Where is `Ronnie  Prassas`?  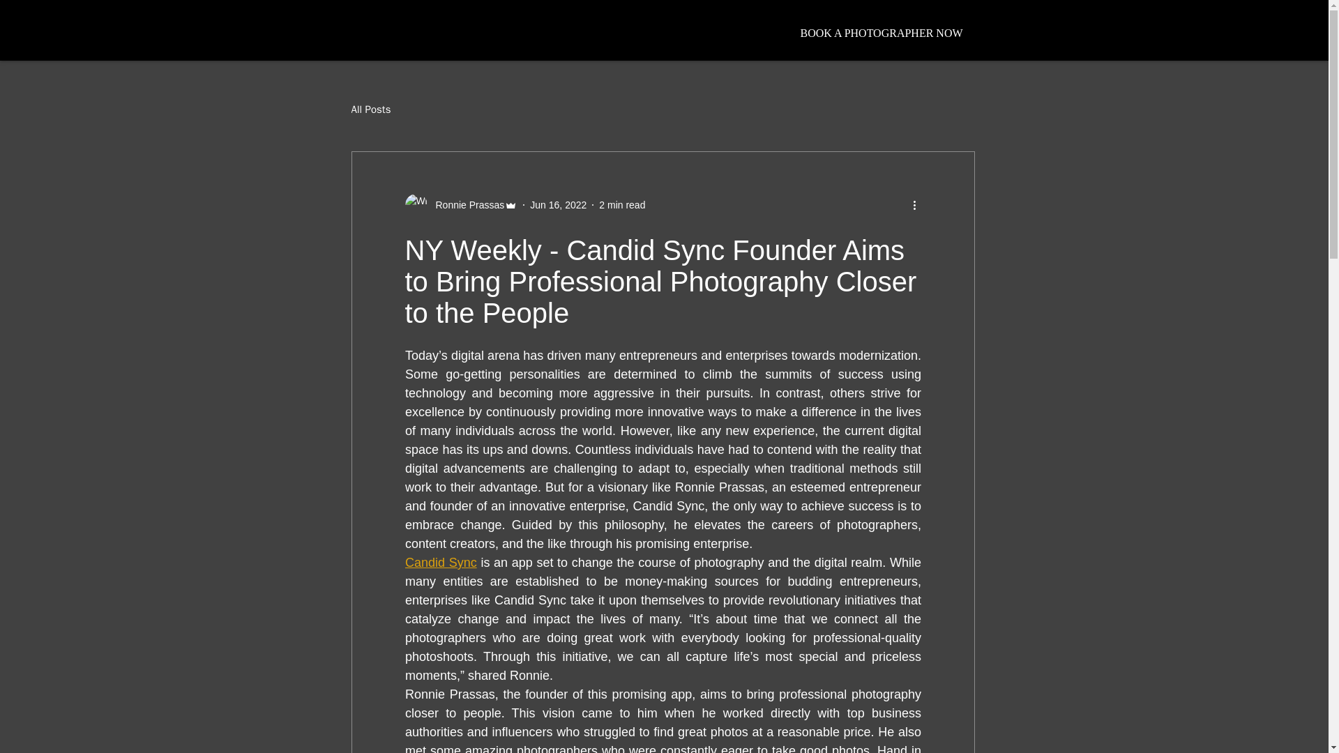
Ronnie  Prassas is located at coordinates (466, 205).